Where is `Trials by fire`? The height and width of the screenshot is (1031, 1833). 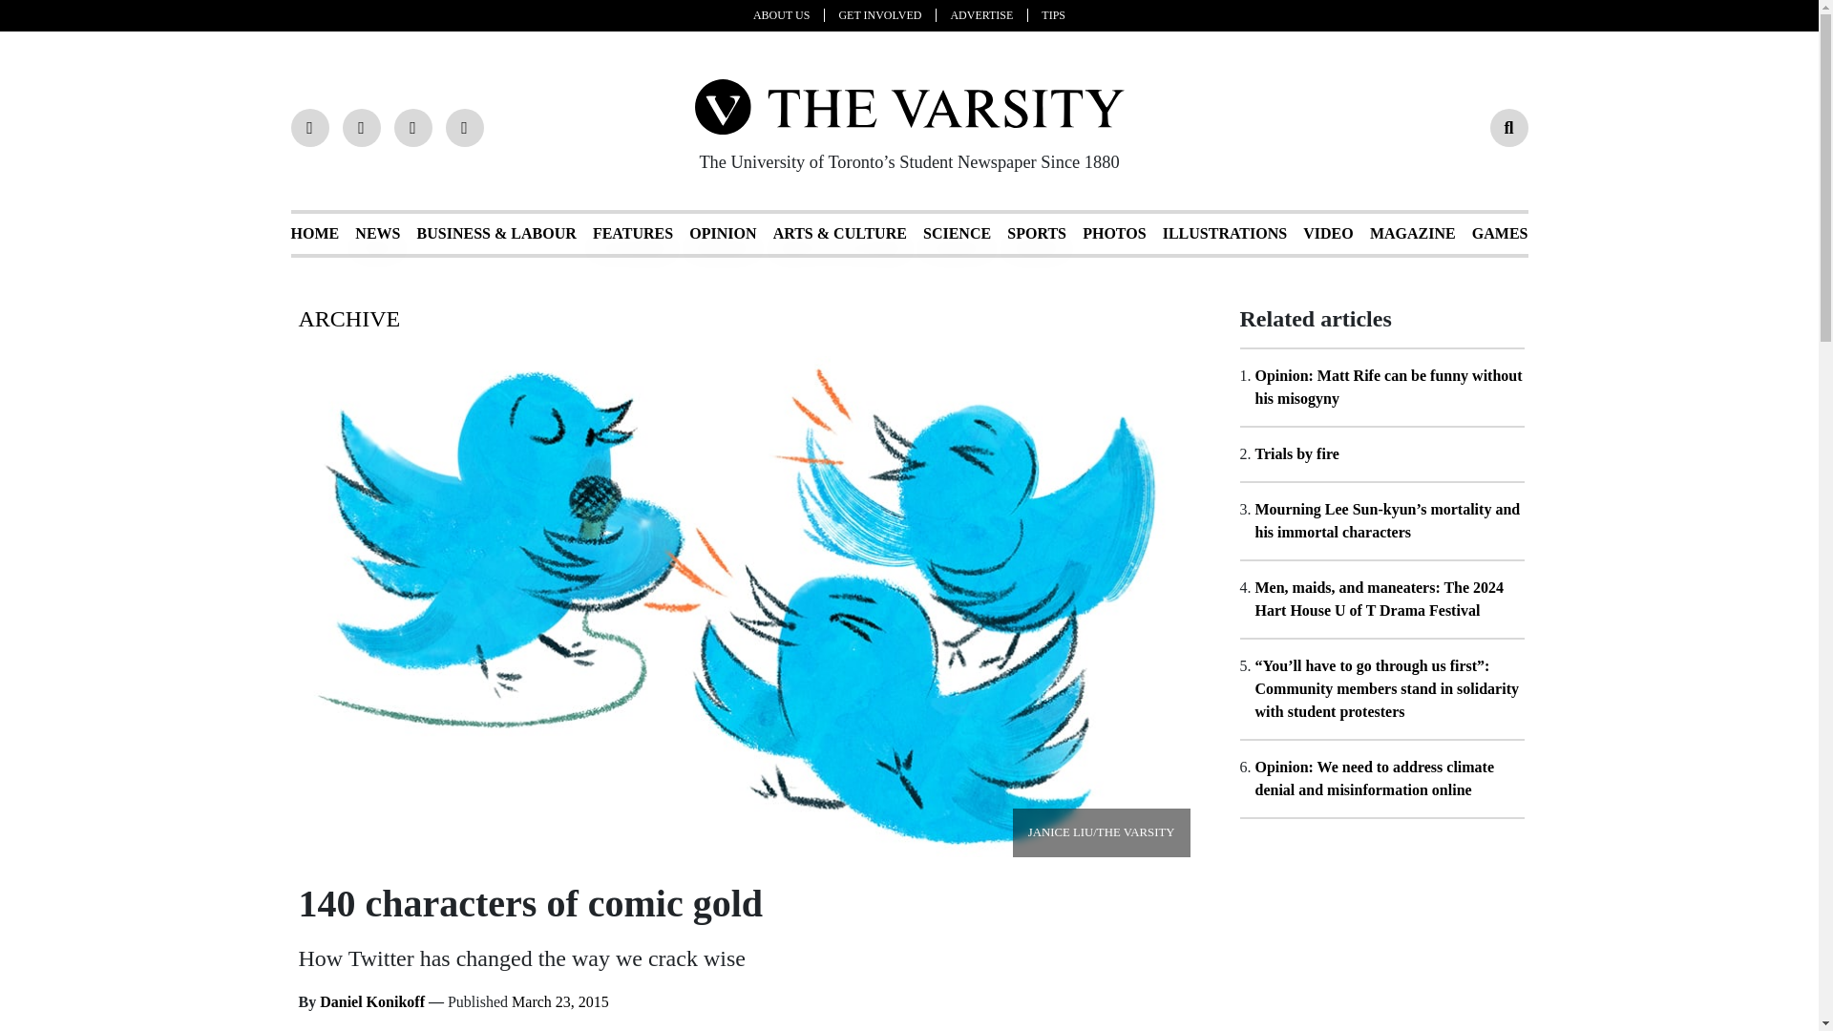 Trials by fire is located at coordinates (1296, 452).